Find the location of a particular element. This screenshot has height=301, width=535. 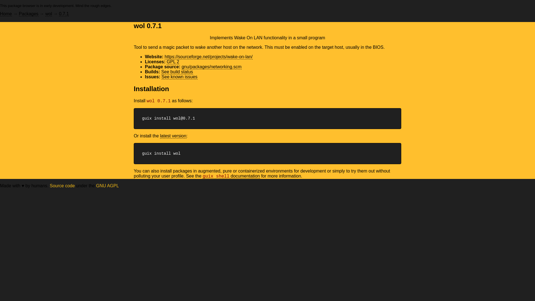

guix shell documentation is located at coordinates (231, 176).